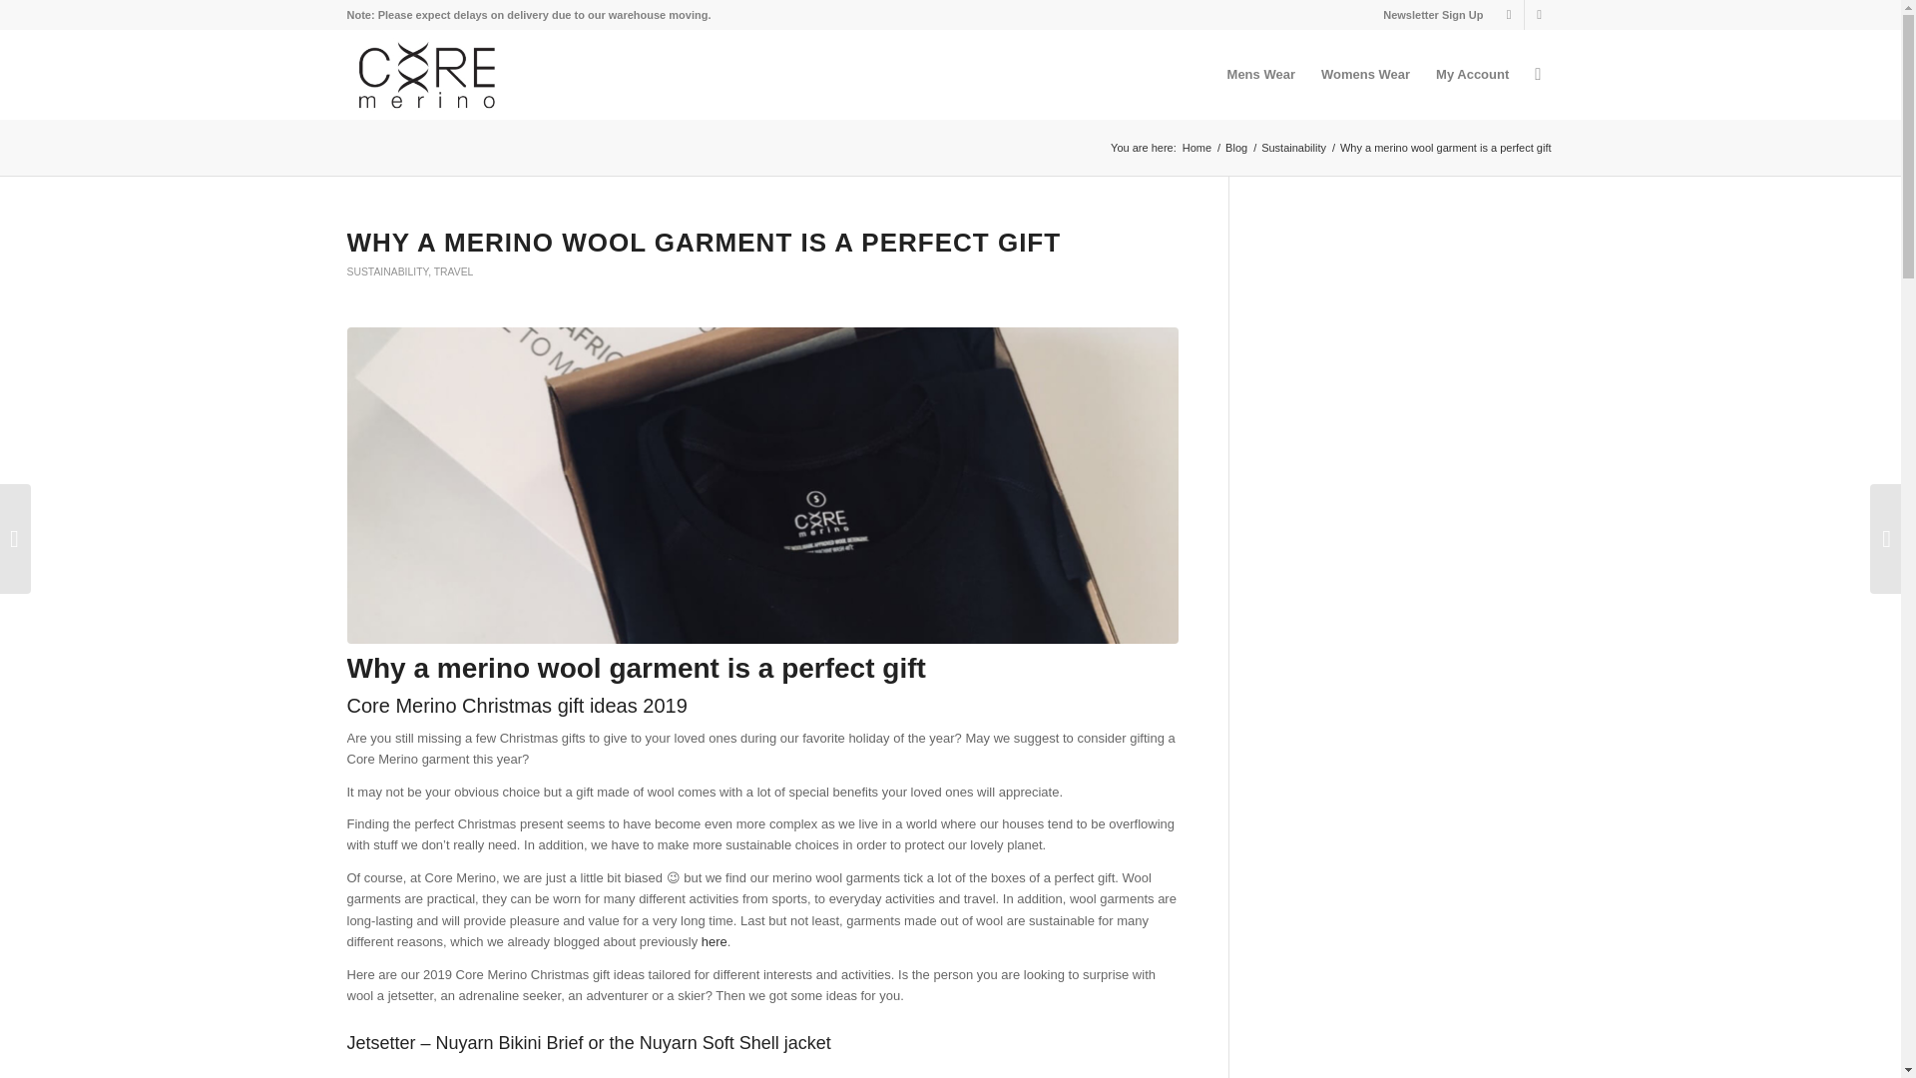 This screenshot has width=1916, height=1078. I want to click on Home, so click(1197, 148).